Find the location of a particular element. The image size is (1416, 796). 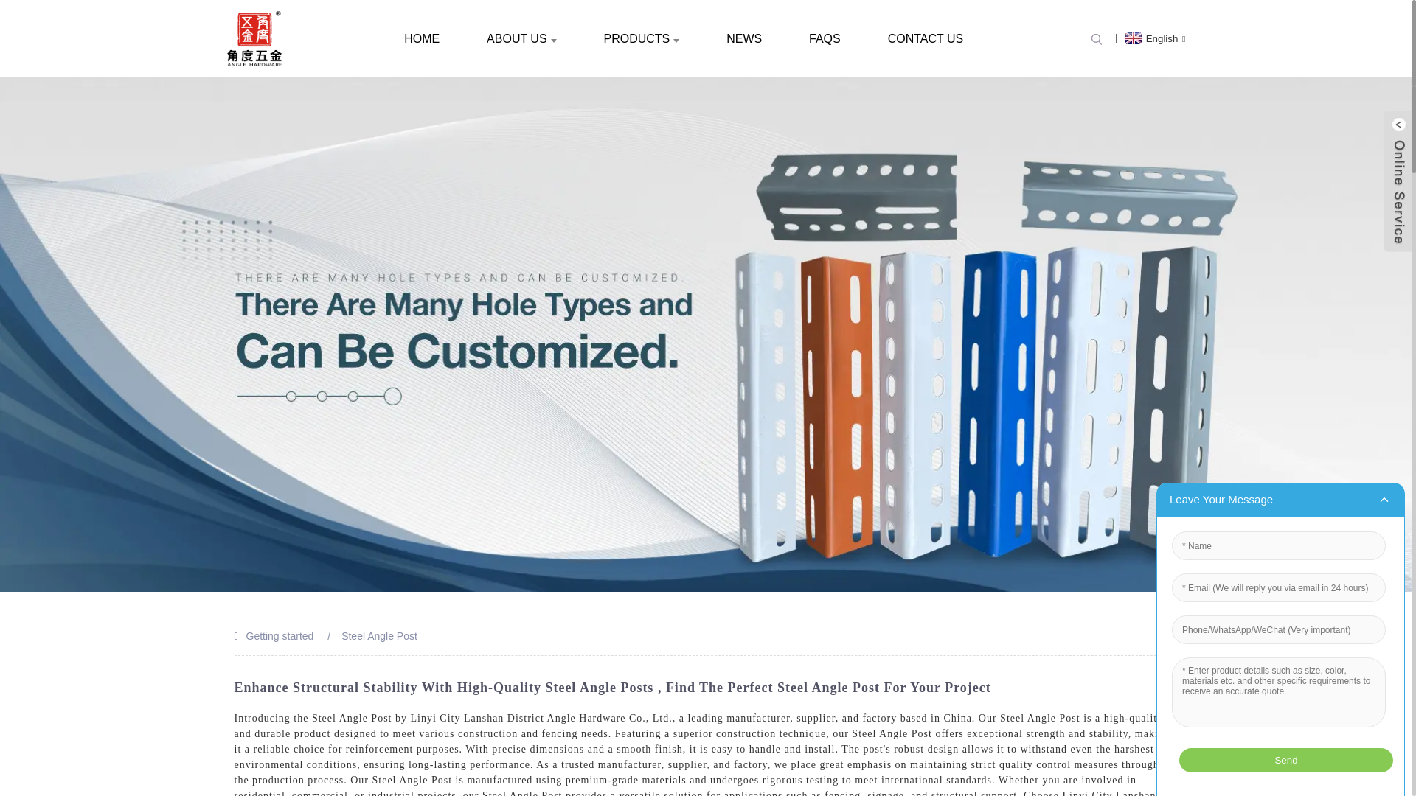

NEWS is located at coordinates (743, 38).